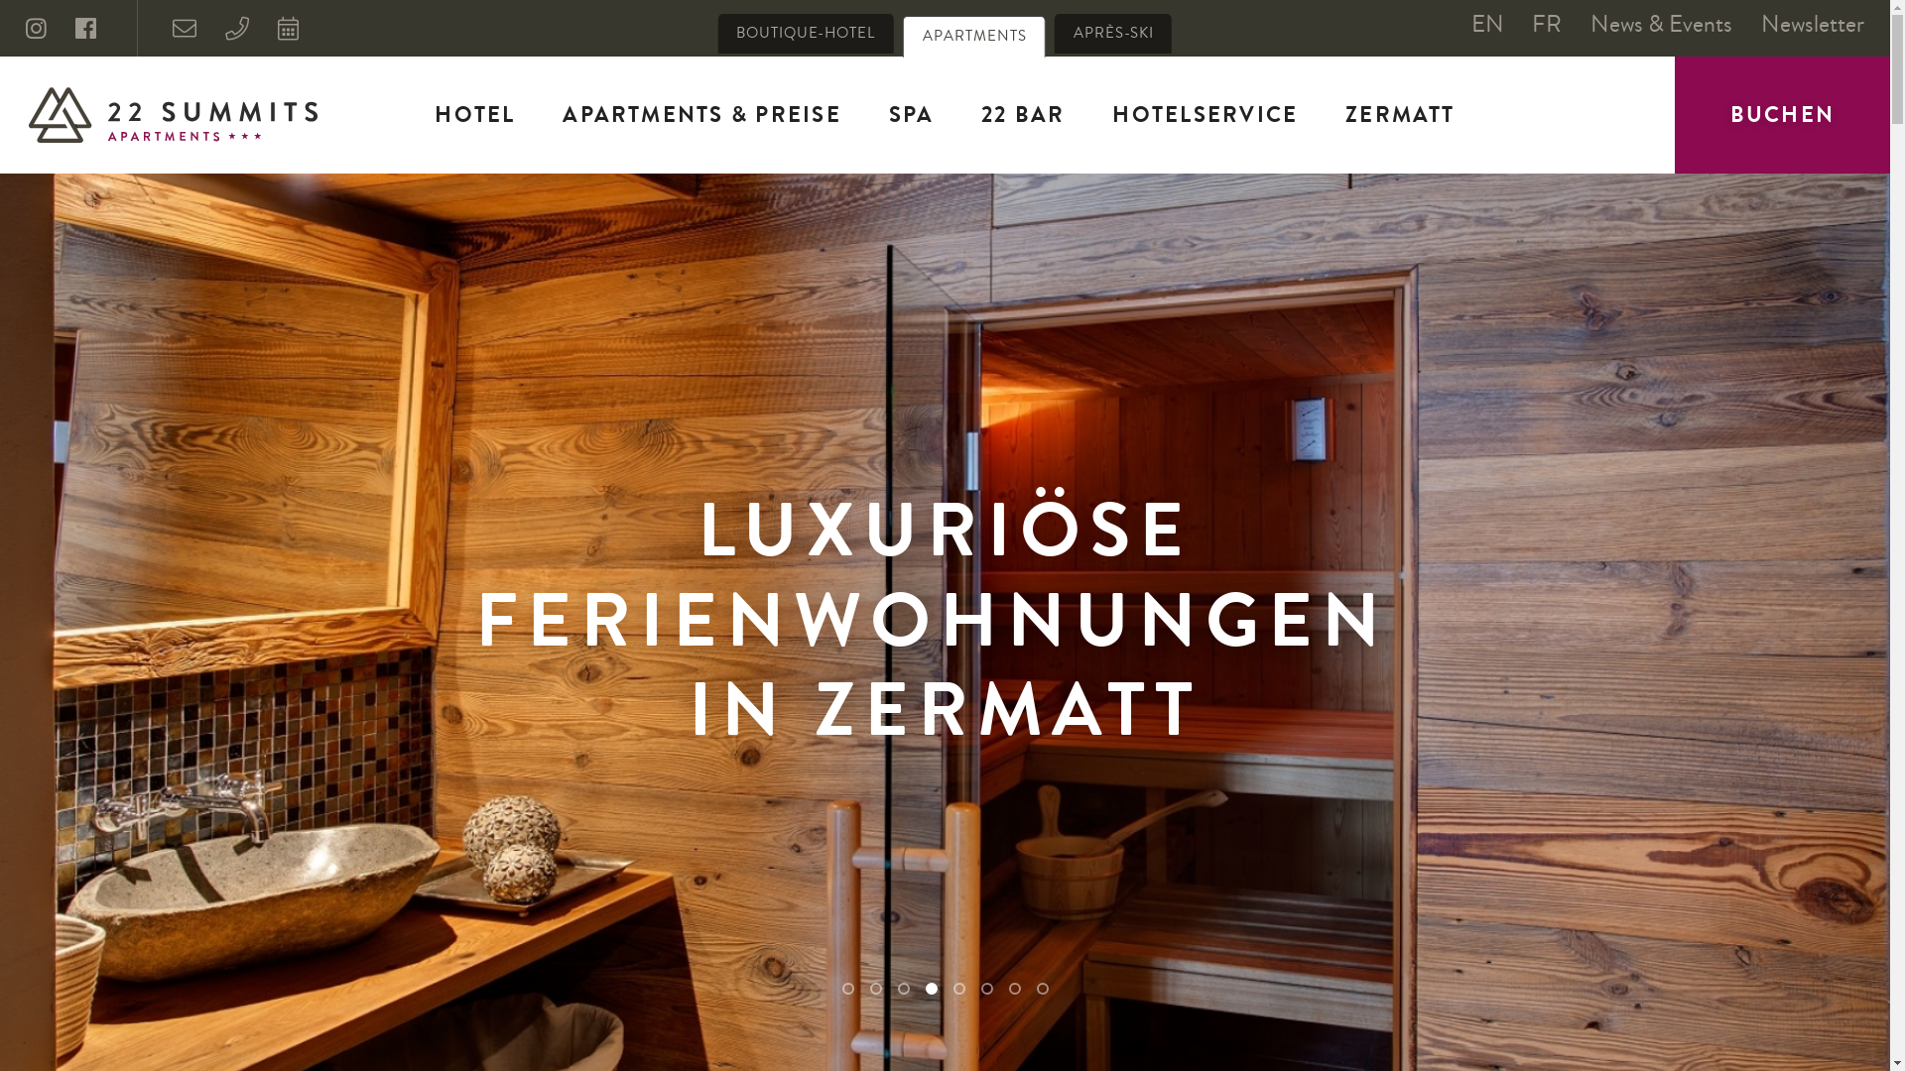 The height and width of the screenshot is (1071, 1905). I want to click on 1, so click(847, 989).